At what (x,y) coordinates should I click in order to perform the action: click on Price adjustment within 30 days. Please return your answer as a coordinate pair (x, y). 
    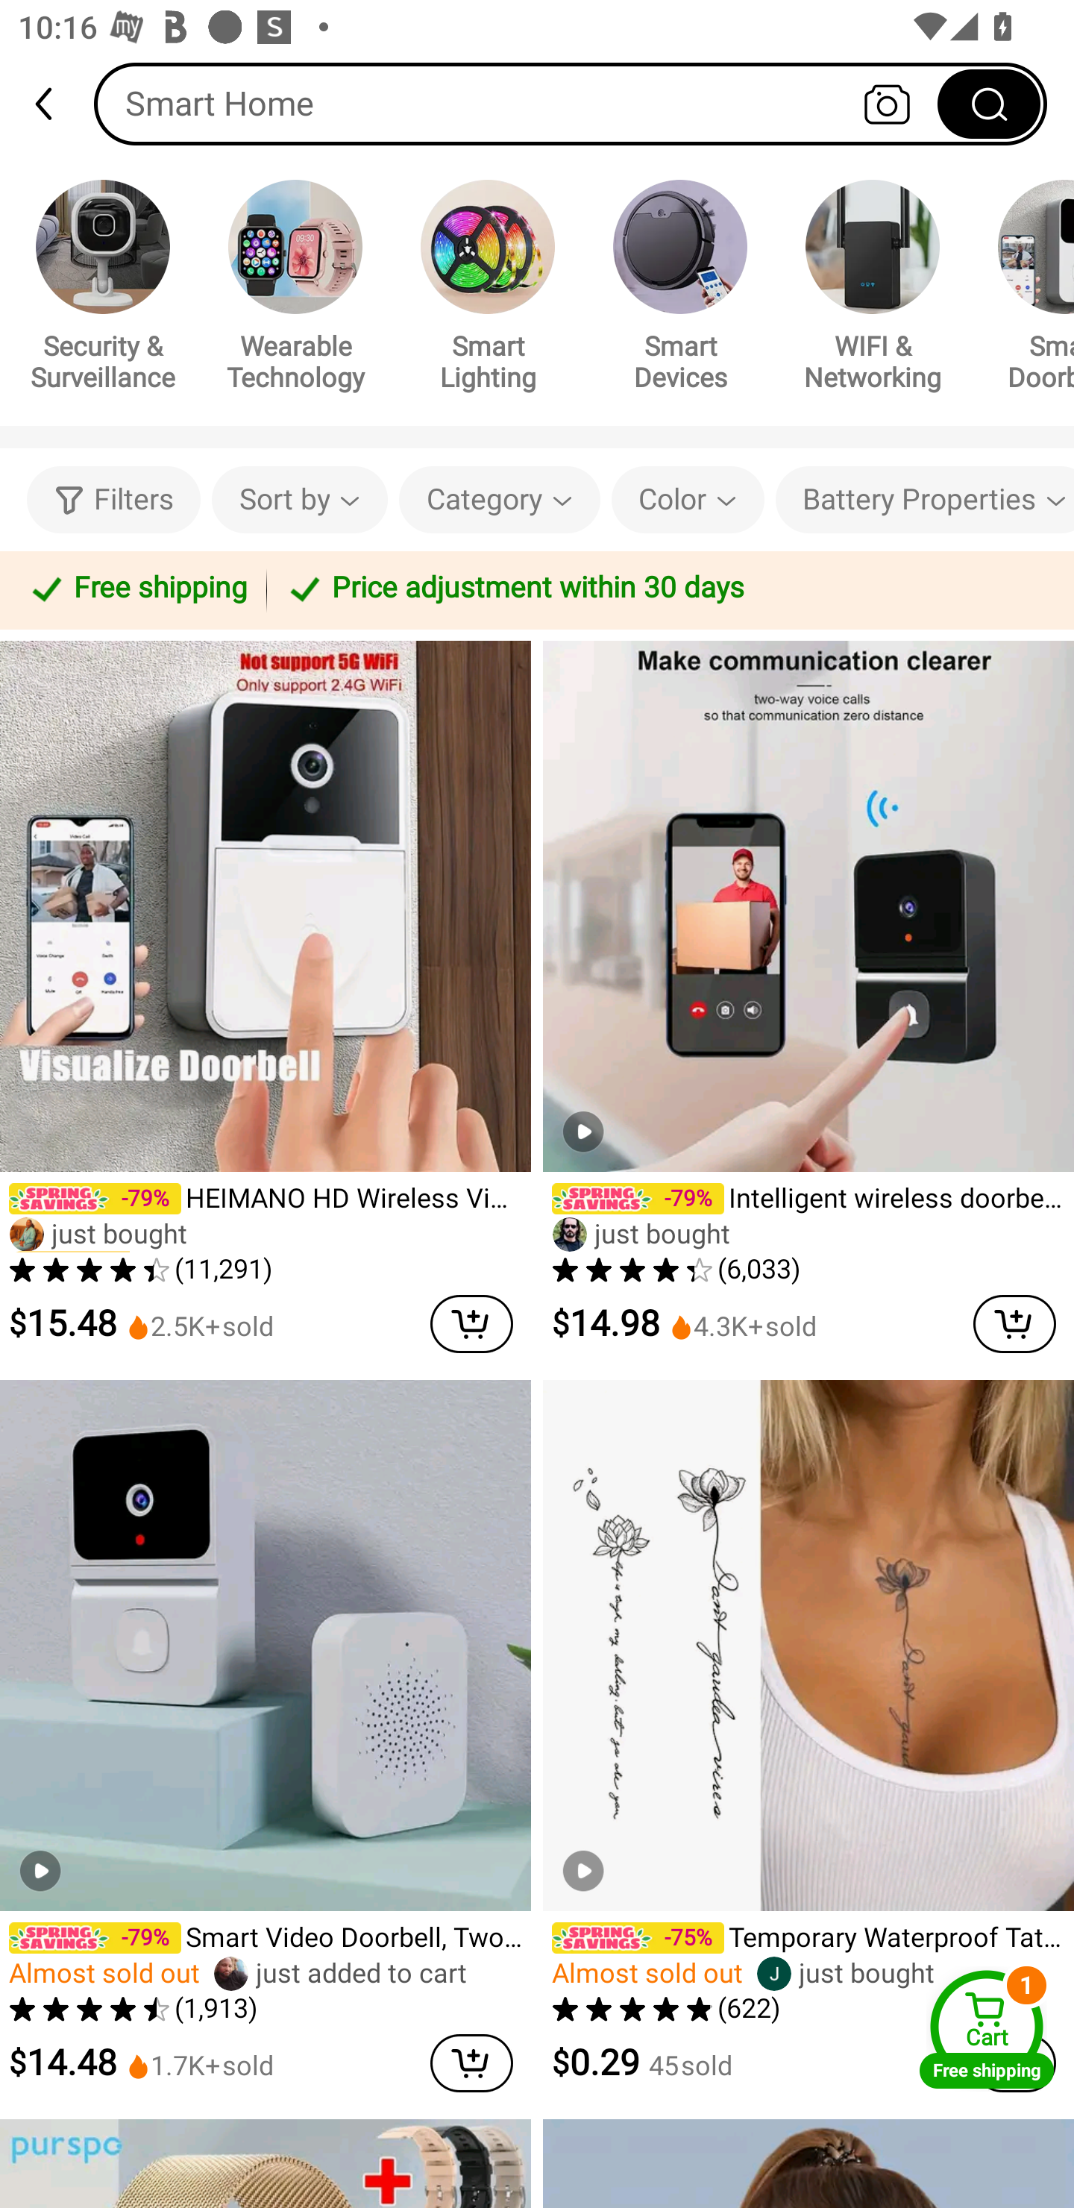
    Looking at the image, I should click on (665, 589).